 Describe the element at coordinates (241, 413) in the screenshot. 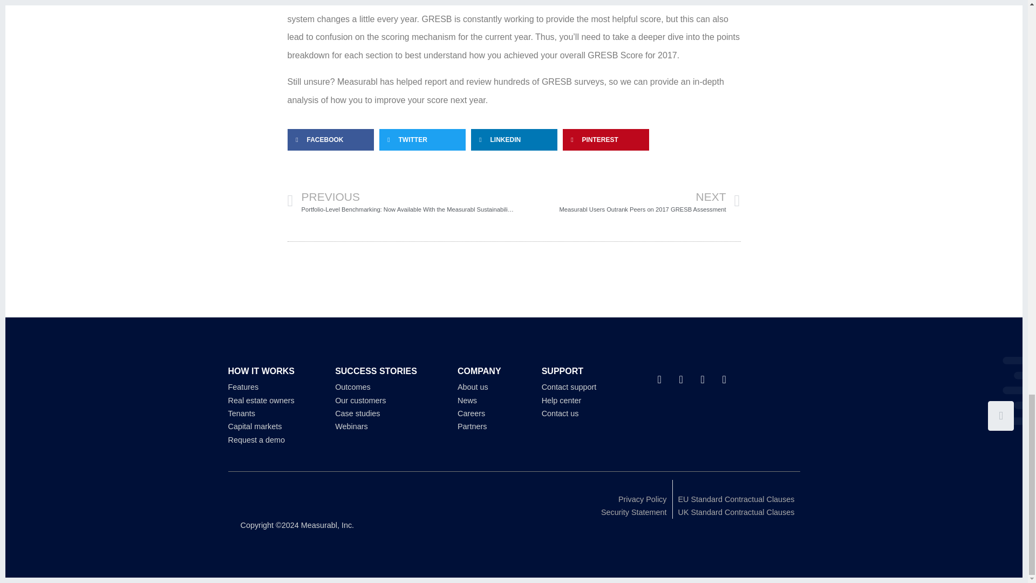

I see `Tenants` at that location.